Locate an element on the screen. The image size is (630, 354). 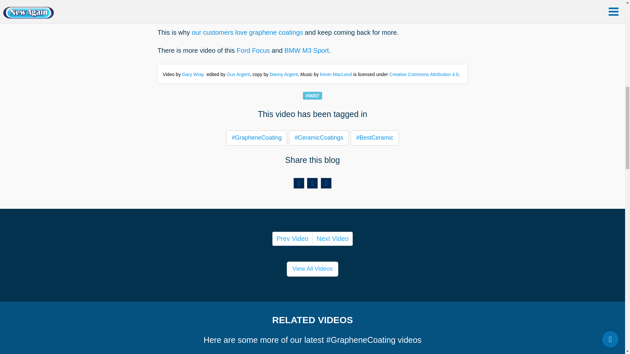
Facebook is located at coordinates (299, 183).